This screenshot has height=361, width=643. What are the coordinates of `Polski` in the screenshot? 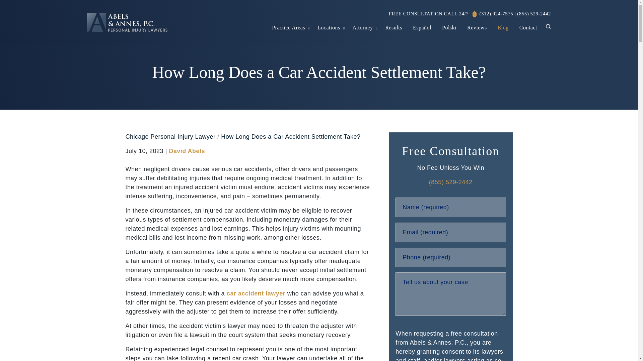 It's located at (449, 27).